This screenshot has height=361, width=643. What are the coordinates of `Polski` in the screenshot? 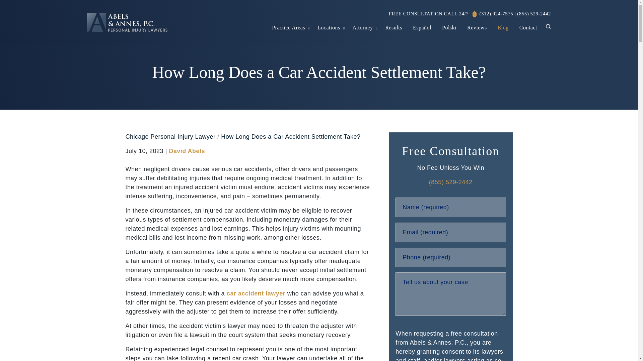 It's located at (449, 27).